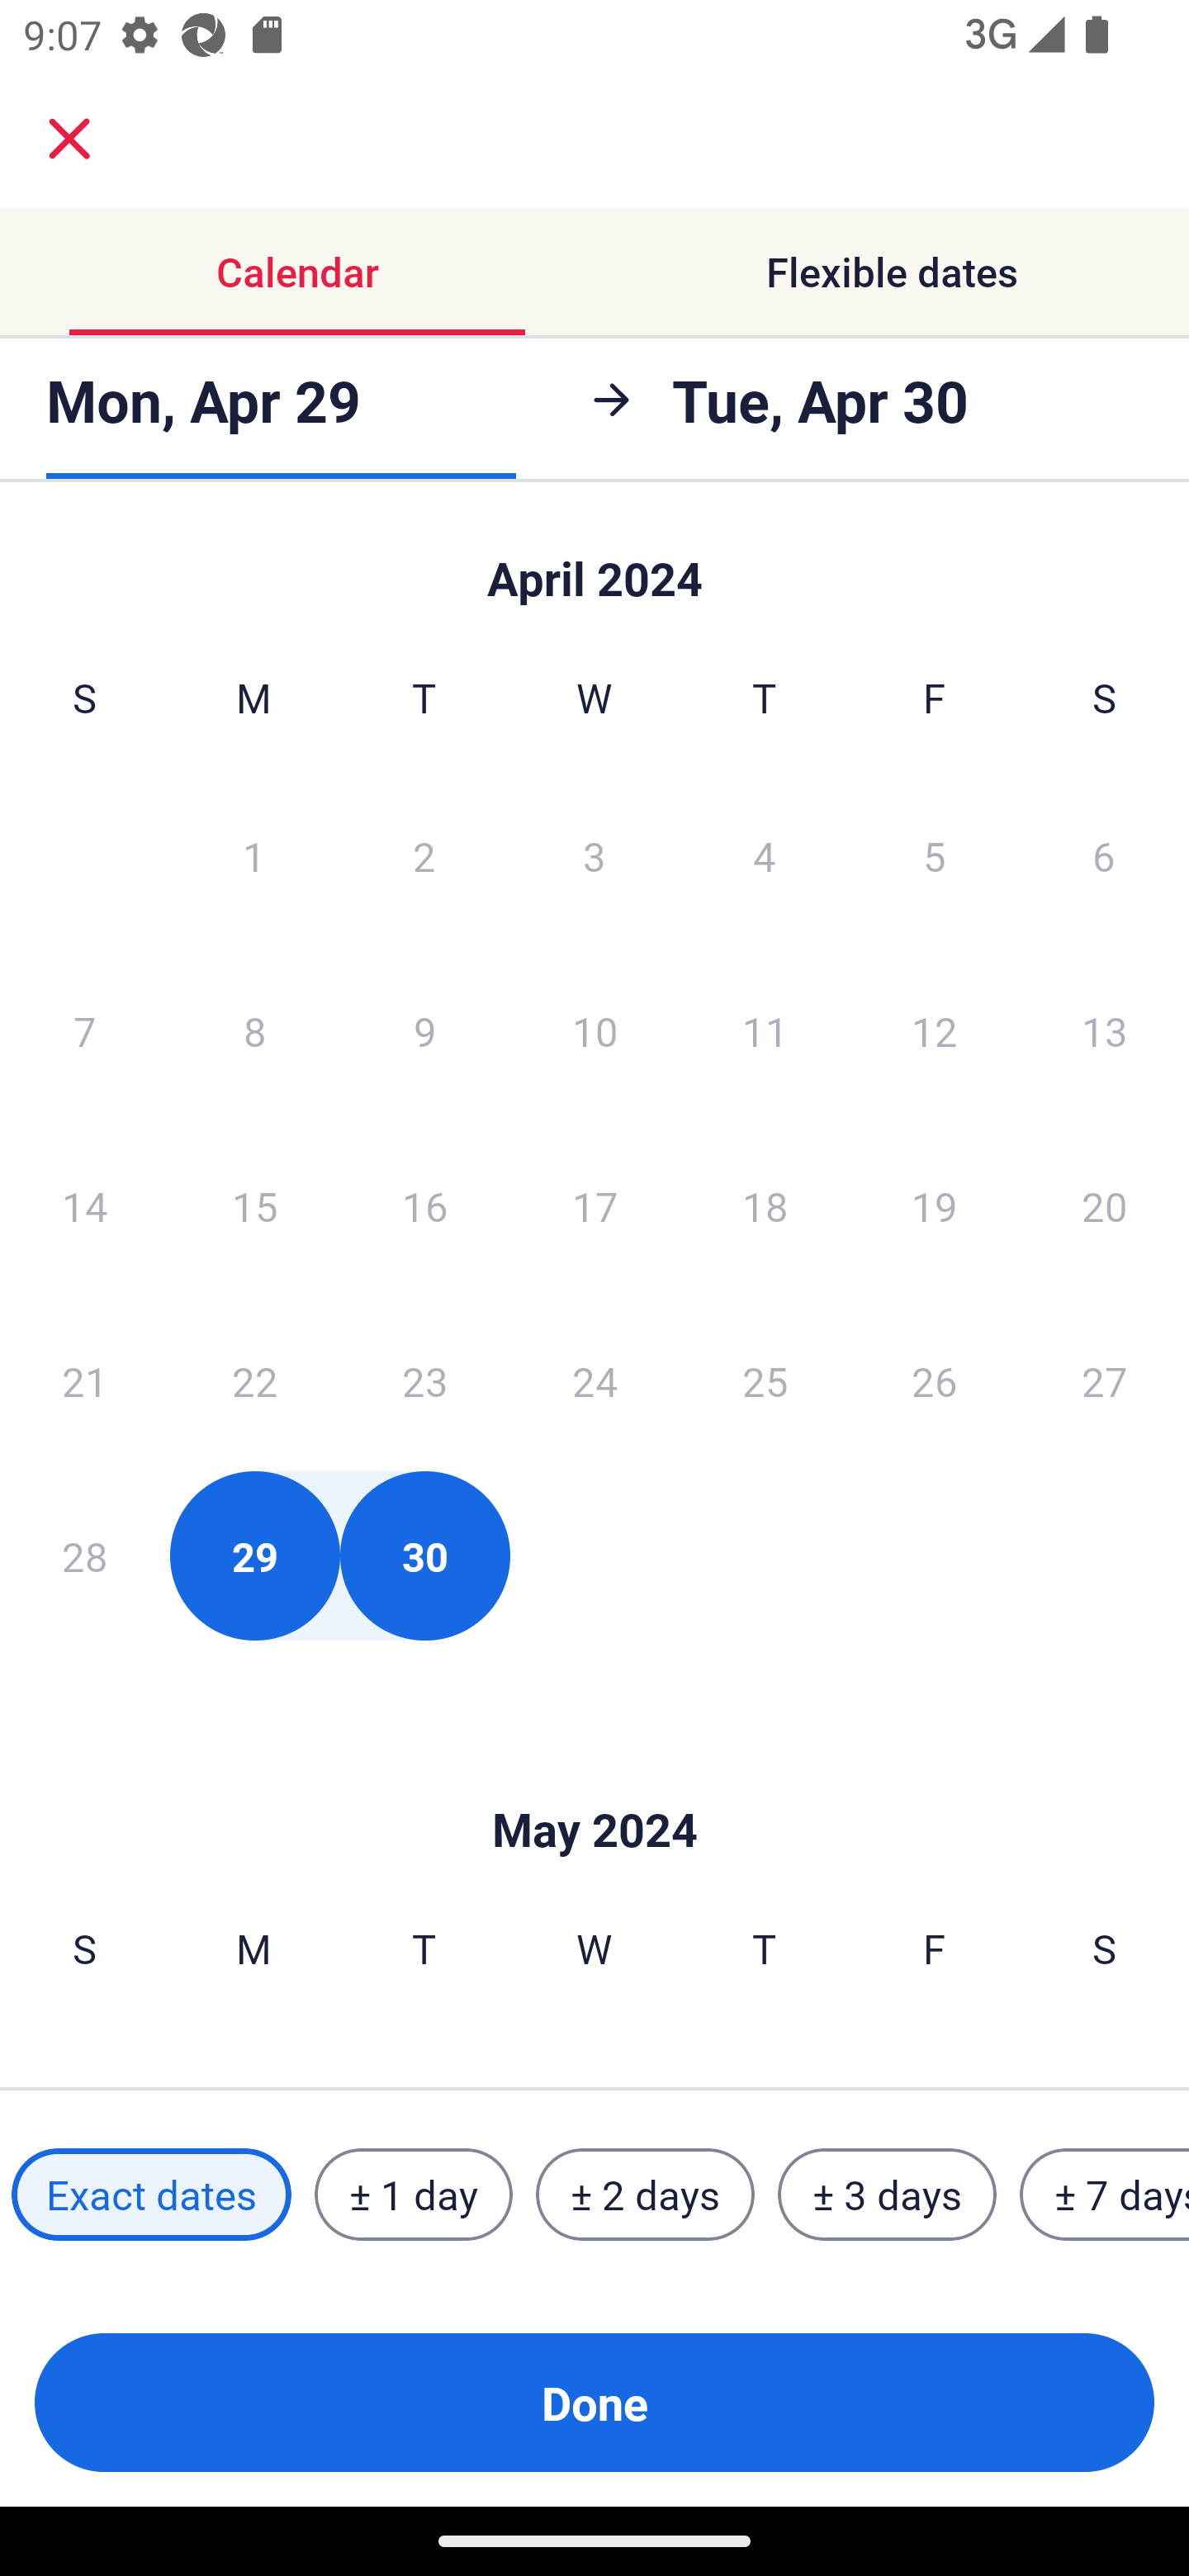  Describe the element at coordinates (1105, 1030) in the screenshot. I see `13 Saturday, April 13, 2024` at that location.